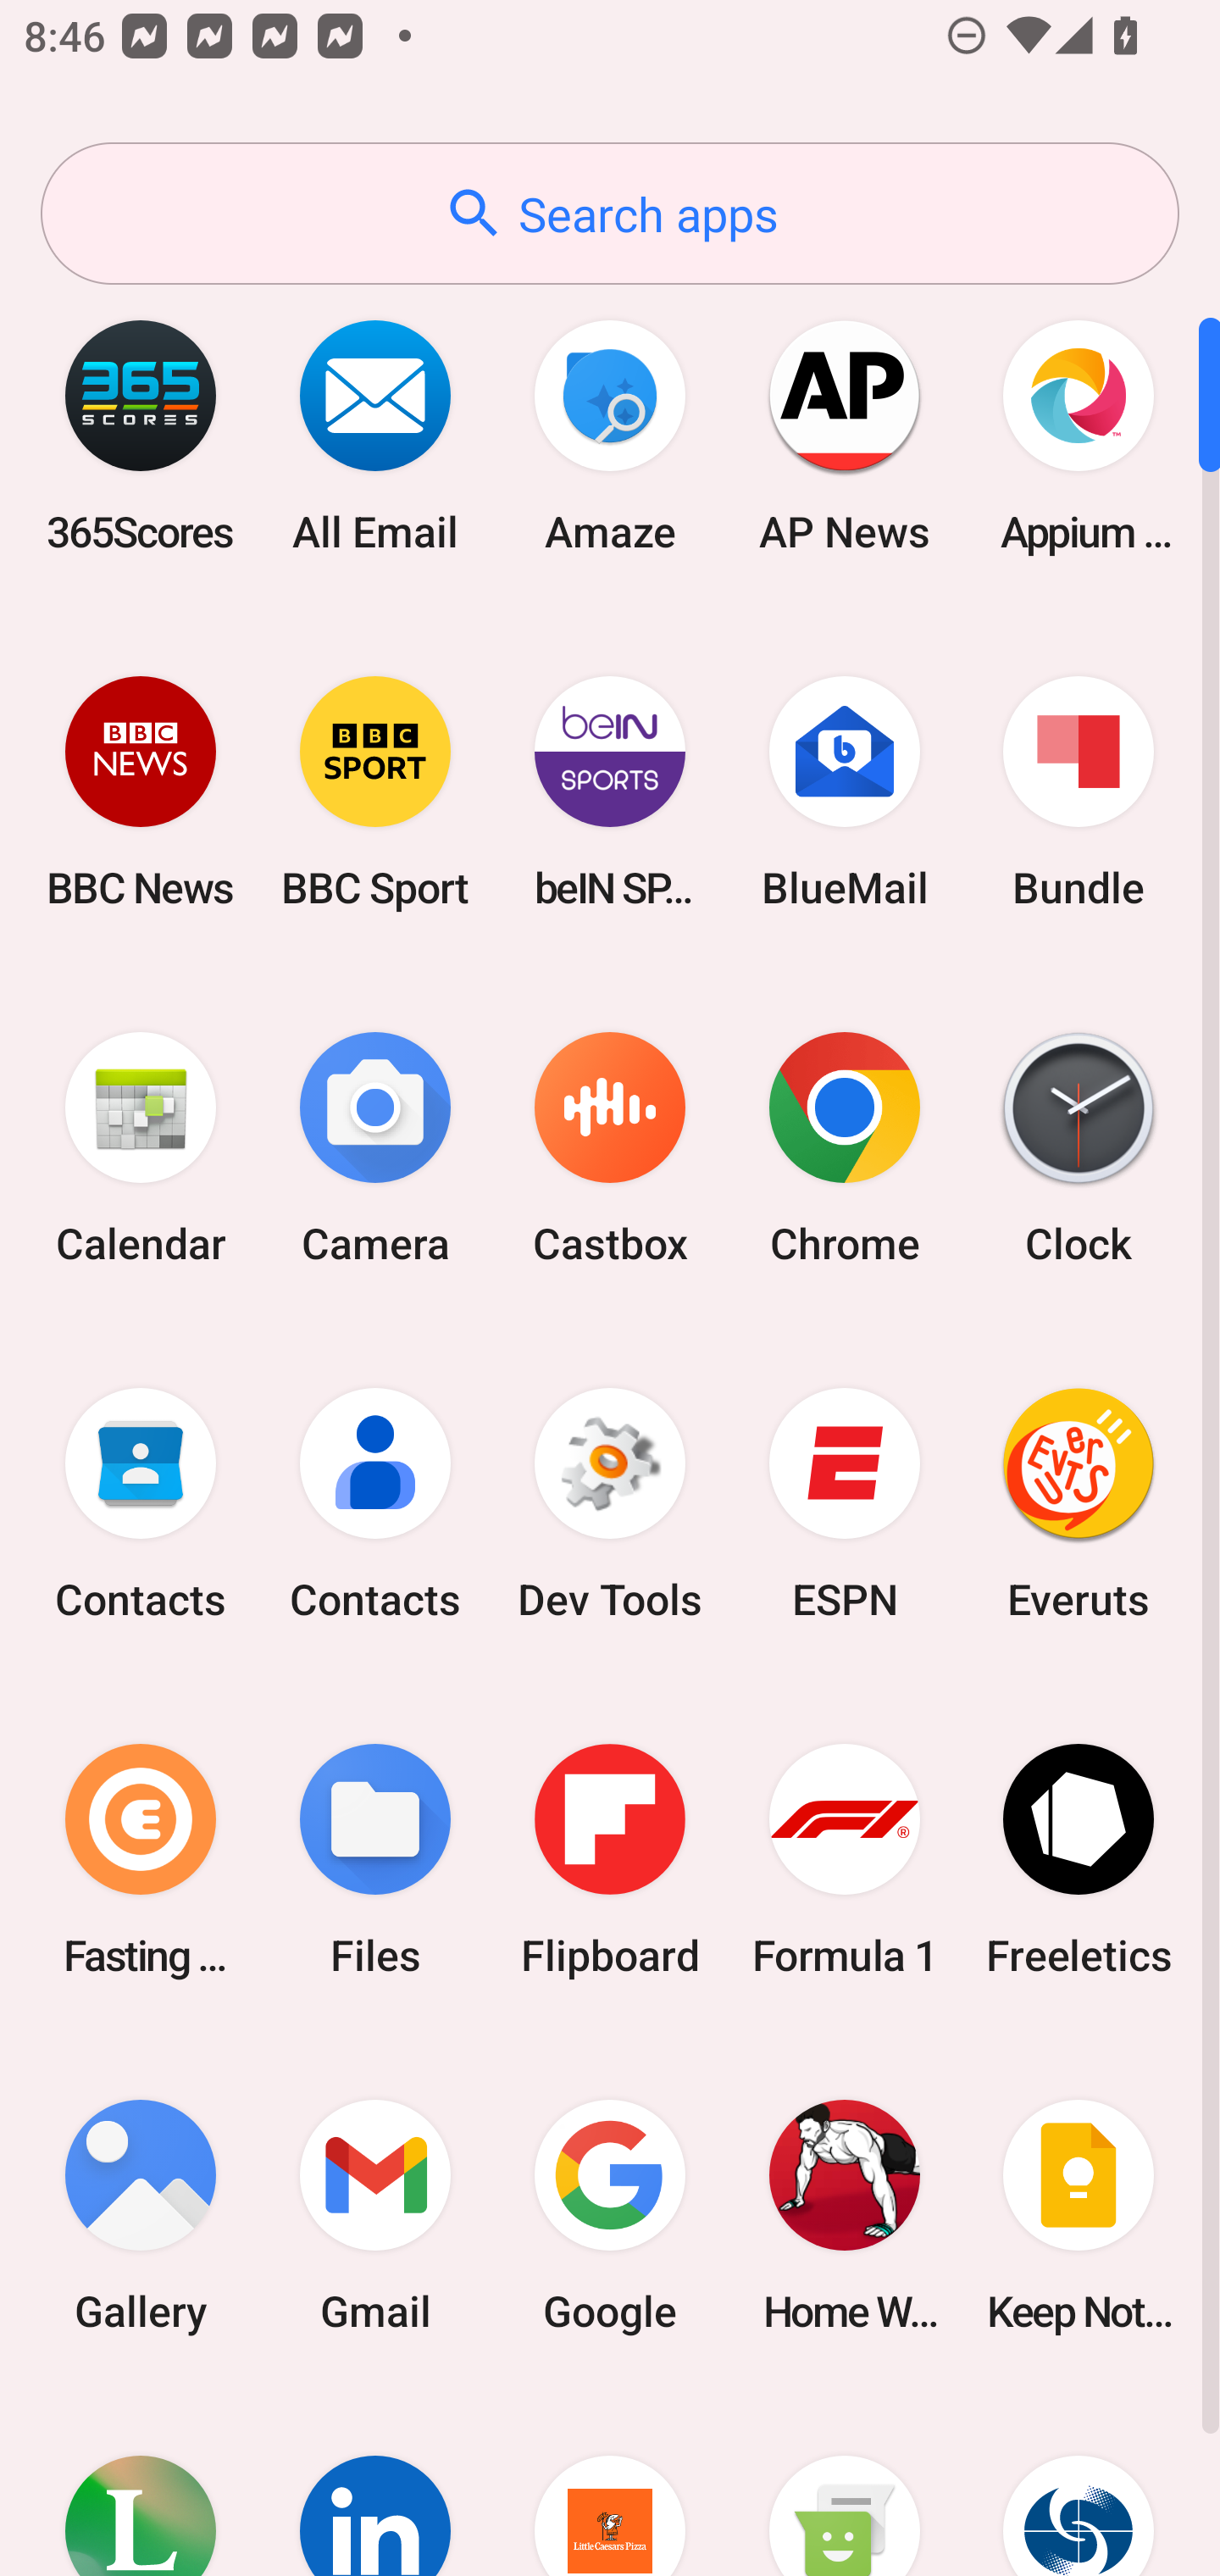 The image size is (1220, 2576). What do you see at coordinates (141, 2215) in the screenshot?
I see `Gallery` at bounding box center [141, 2215].